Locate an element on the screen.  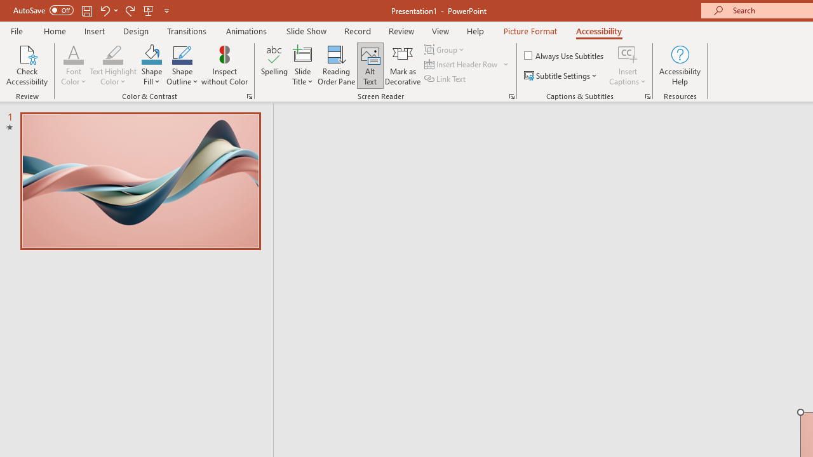
Accessibility Help is located at coordinates (680, 65).